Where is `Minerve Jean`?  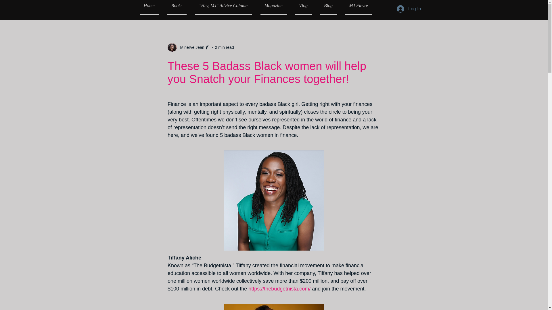 Minerve Jean is located at coordinates (188, 47).